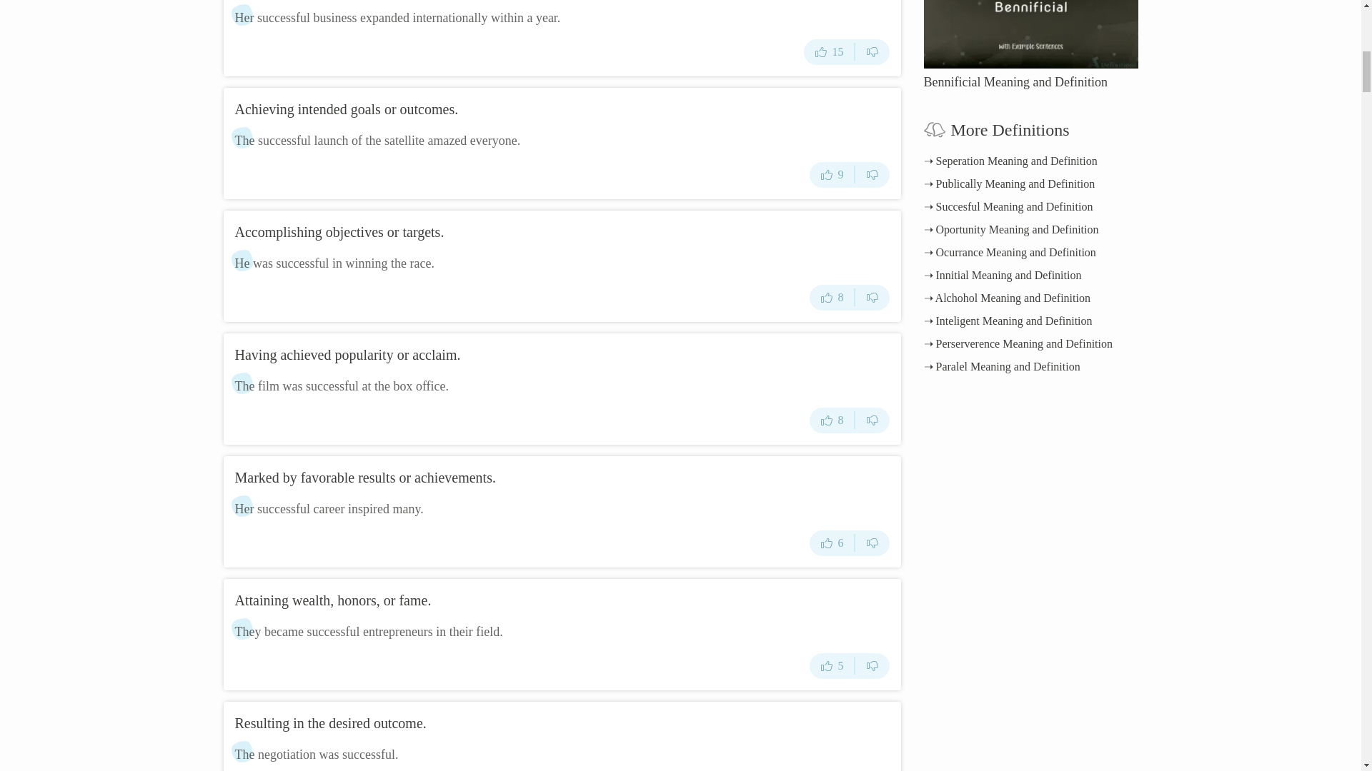 This screenshot has height=771, width=1372. I want to click on 6, so click(832, 542).